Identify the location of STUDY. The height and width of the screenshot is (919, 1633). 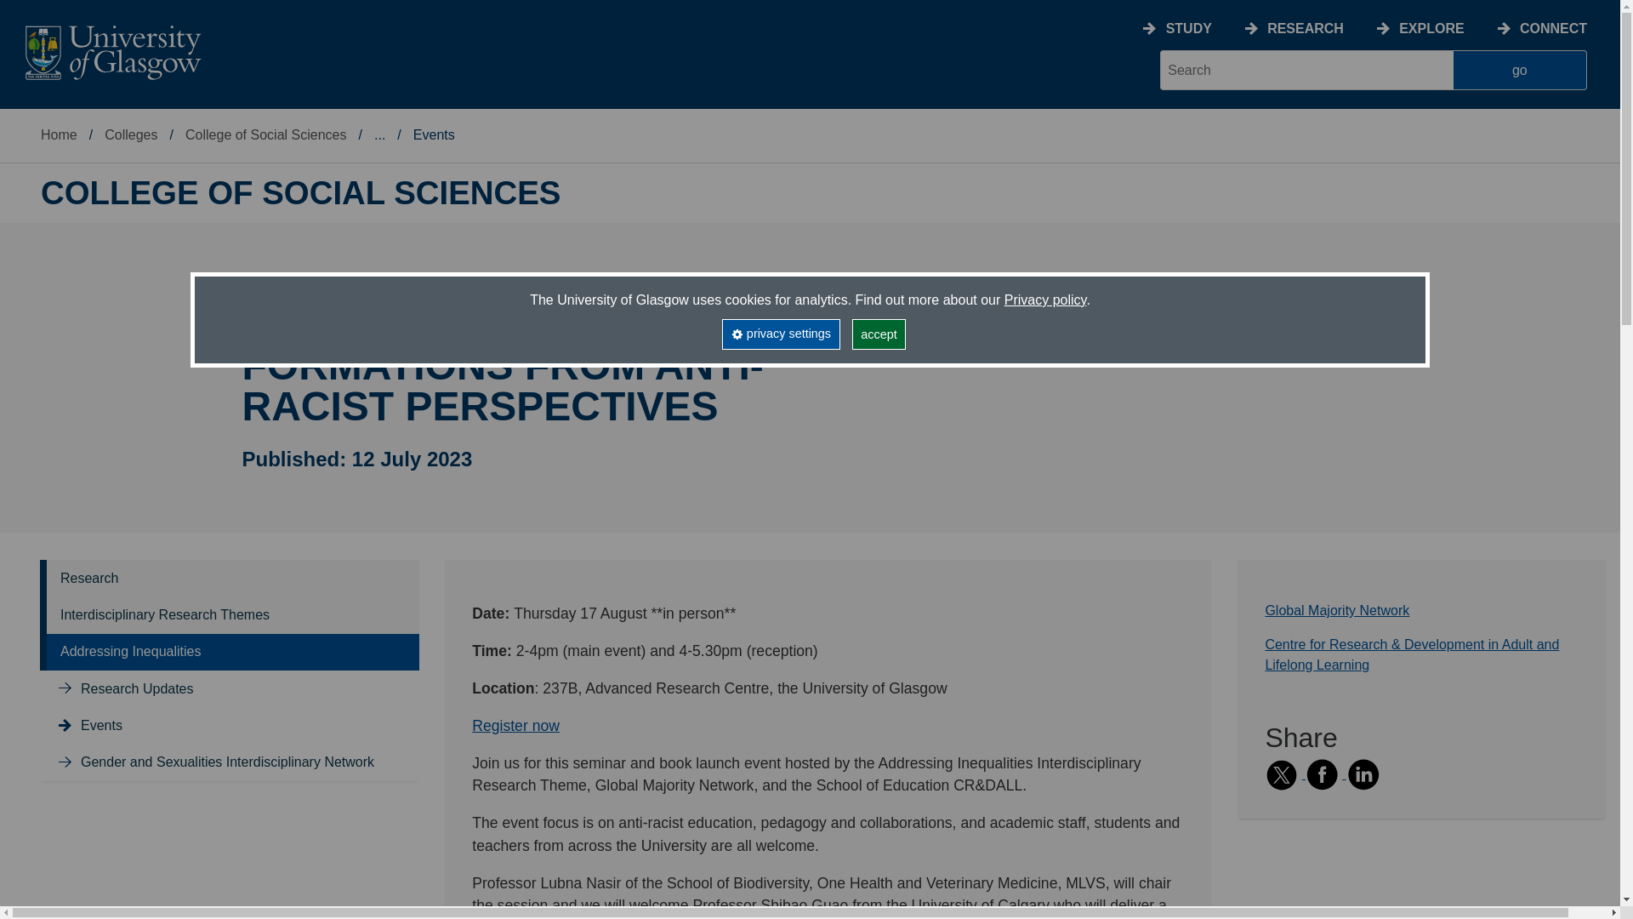
(1188, 28).